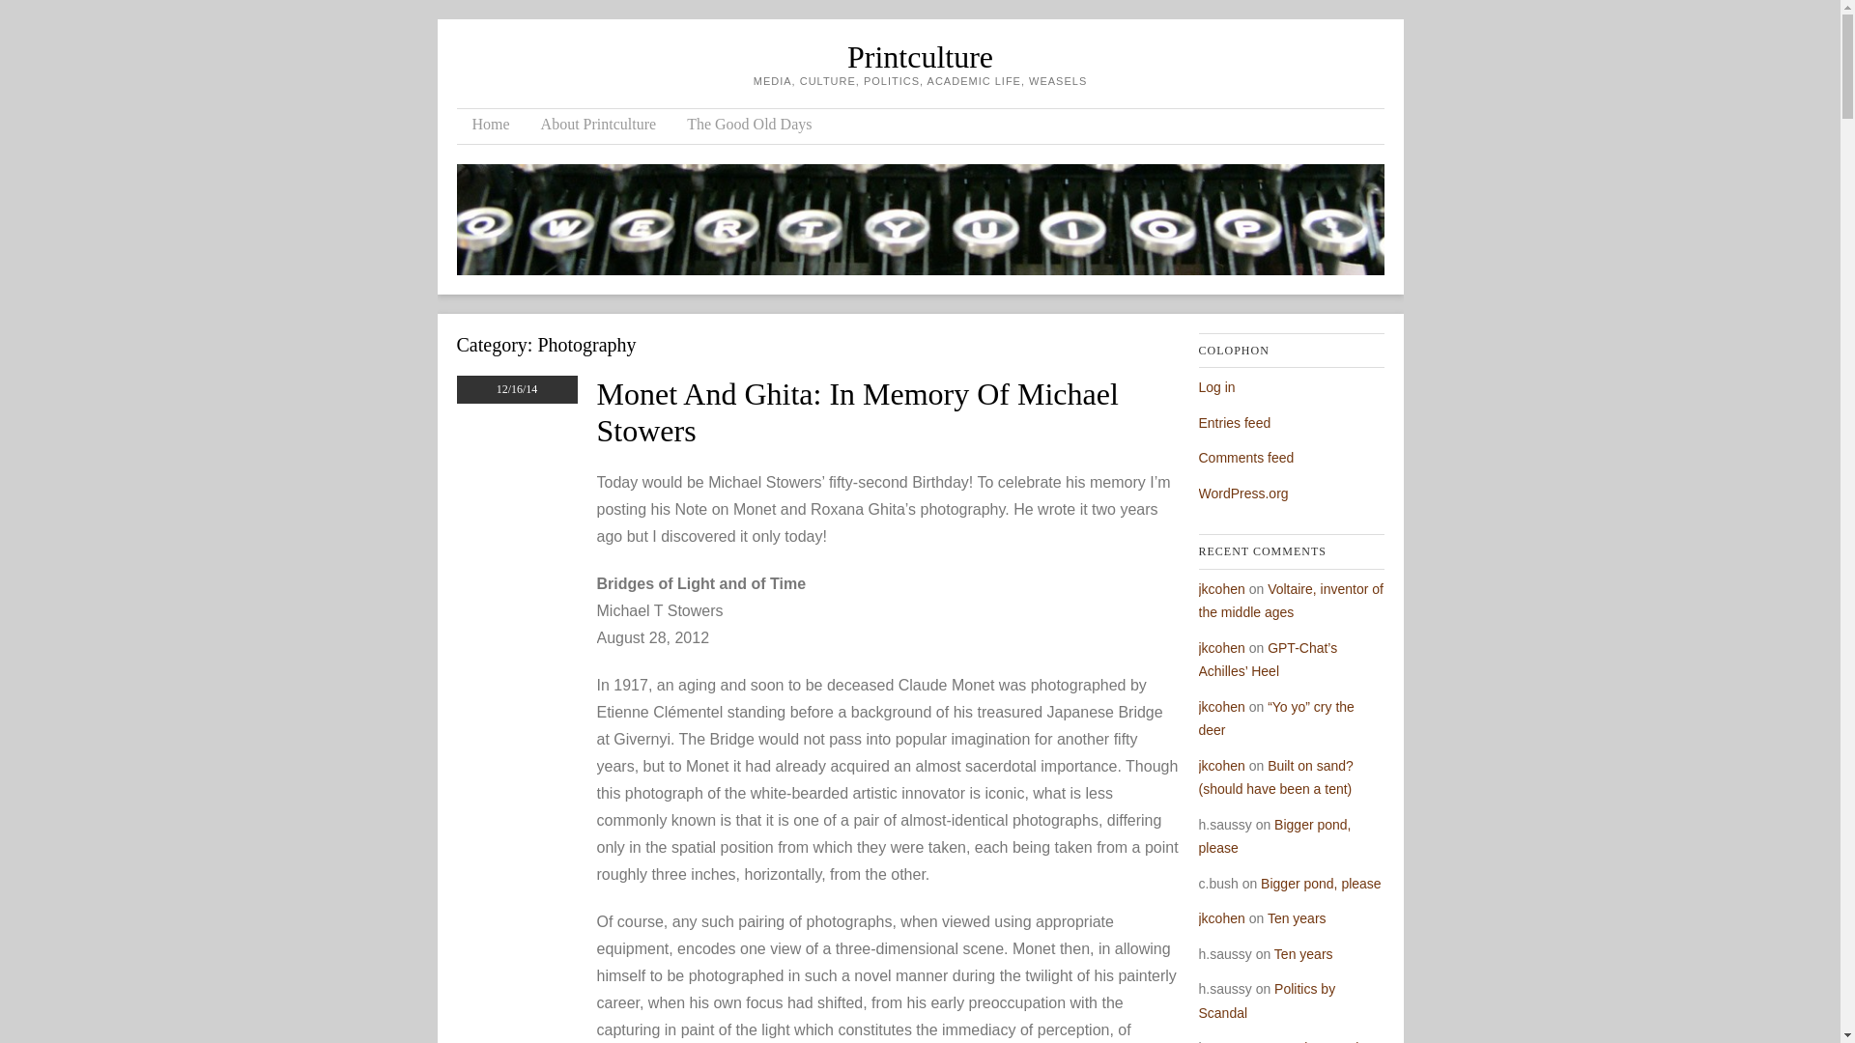 Image resolution: width=1855 pixels, height=1043 pixels. Describe the element at coordinates (1221, 588) in the screenshot. I see `jkcohen` at that location.